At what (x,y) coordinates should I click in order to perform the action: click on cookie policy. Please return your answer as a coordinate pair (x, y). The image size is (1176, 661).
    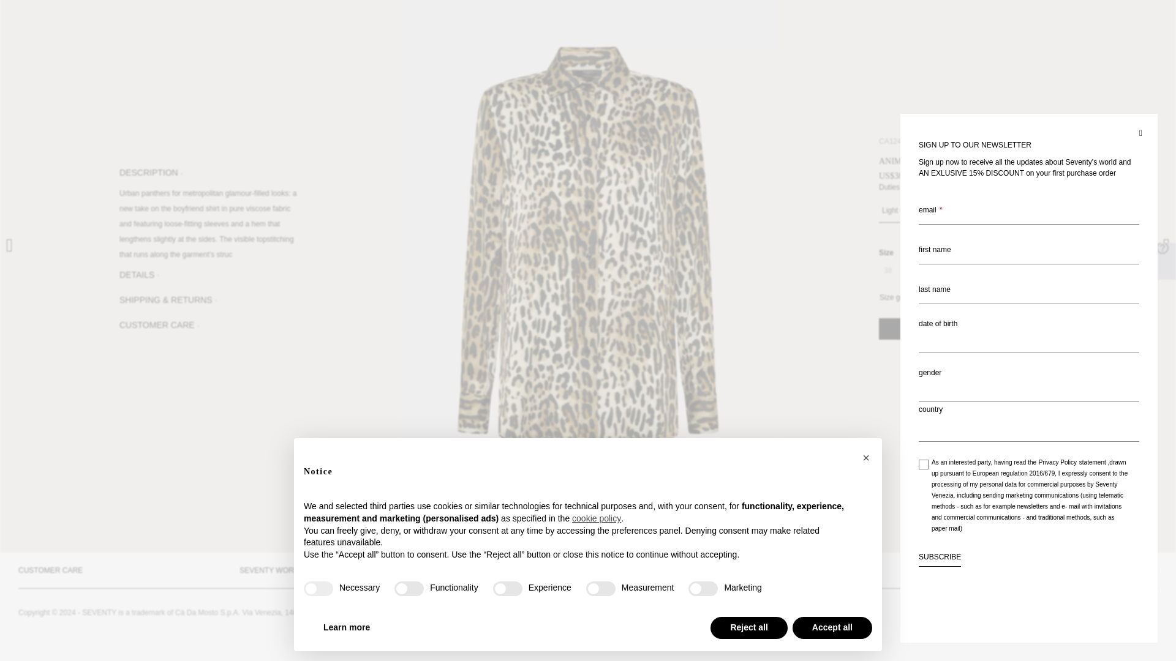
    Looking at the image, I should click on (596, 354).